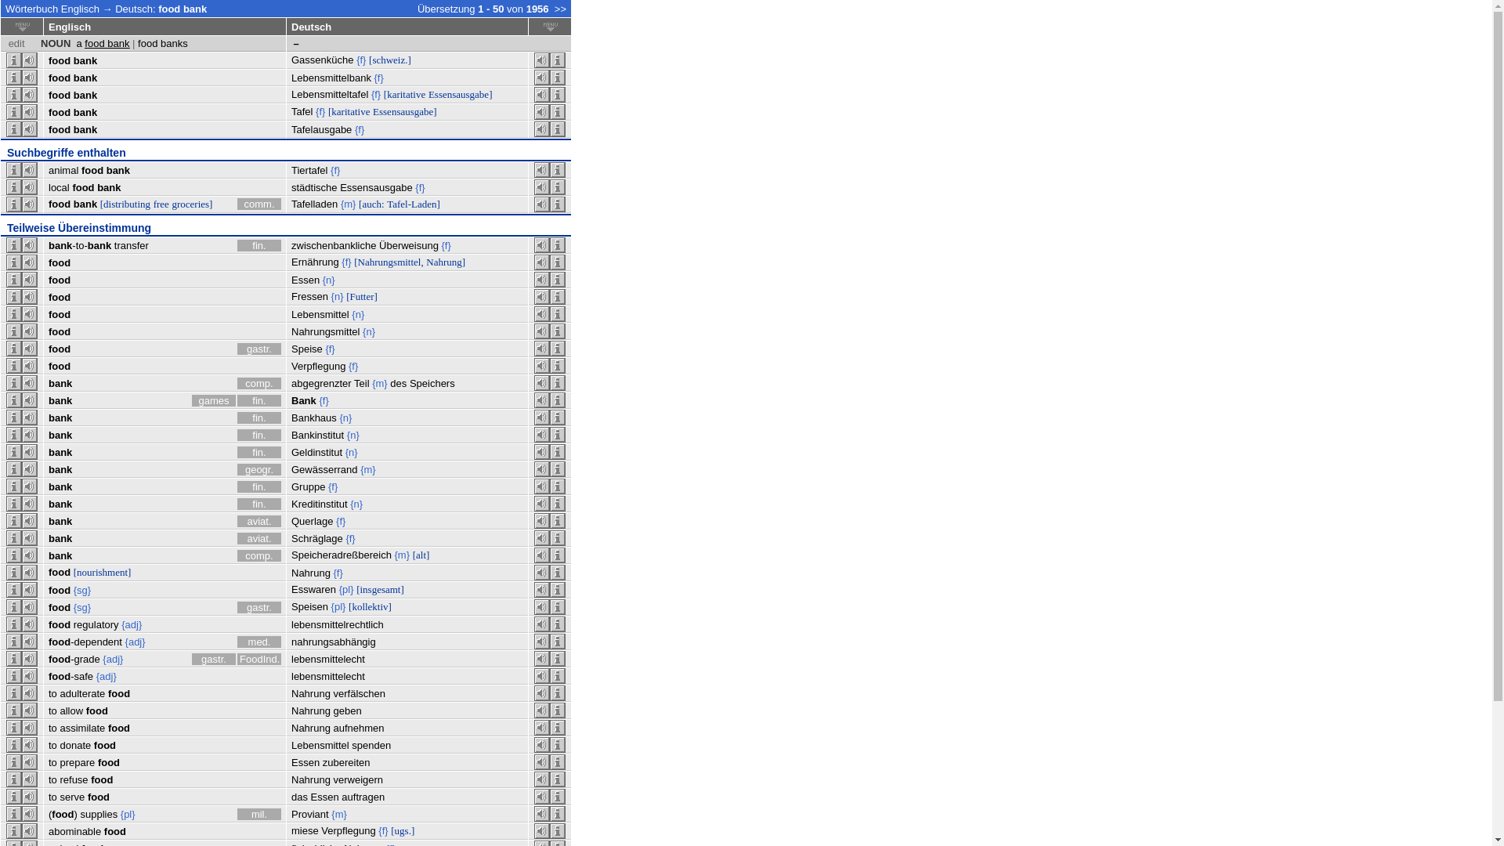 The width and height of the screenshot is (1504, 846). What do you see at coordinates (320, 504) in the screenshot?
I see `Kreditinstitut` at bounding box center [320, 504].